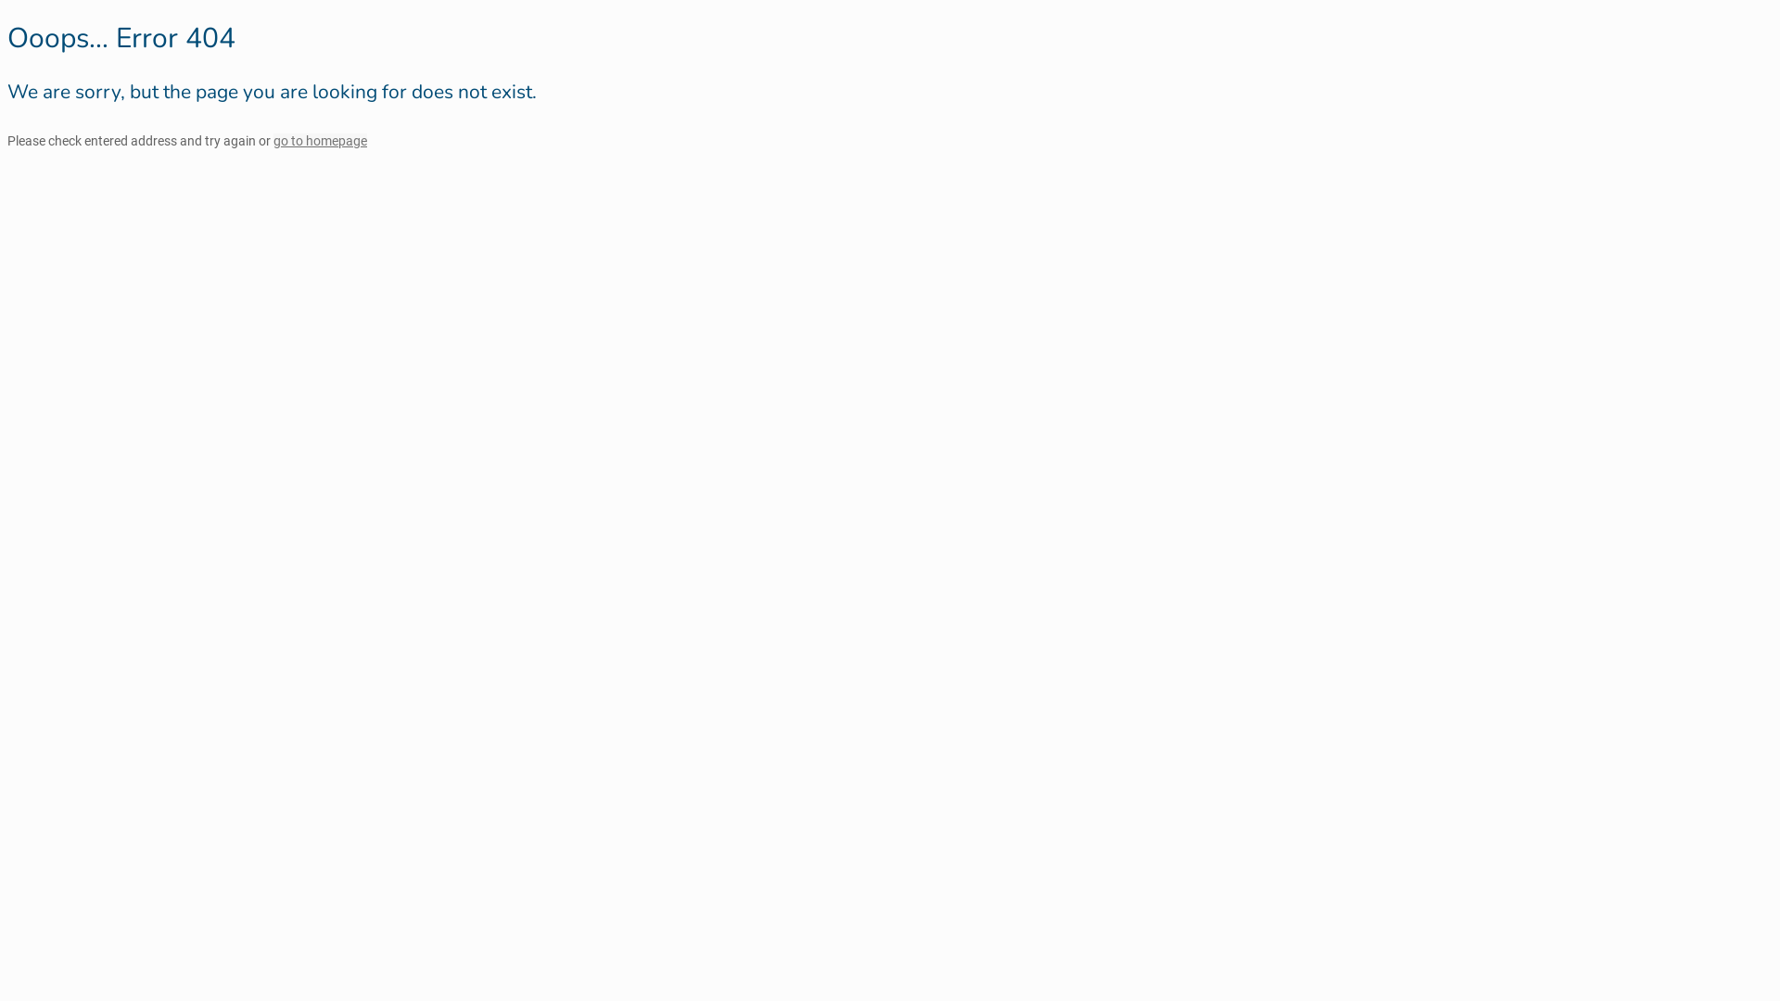 This screenshot has height=1001, width=1780. I want to click on go to homepage, so click(321, 141).